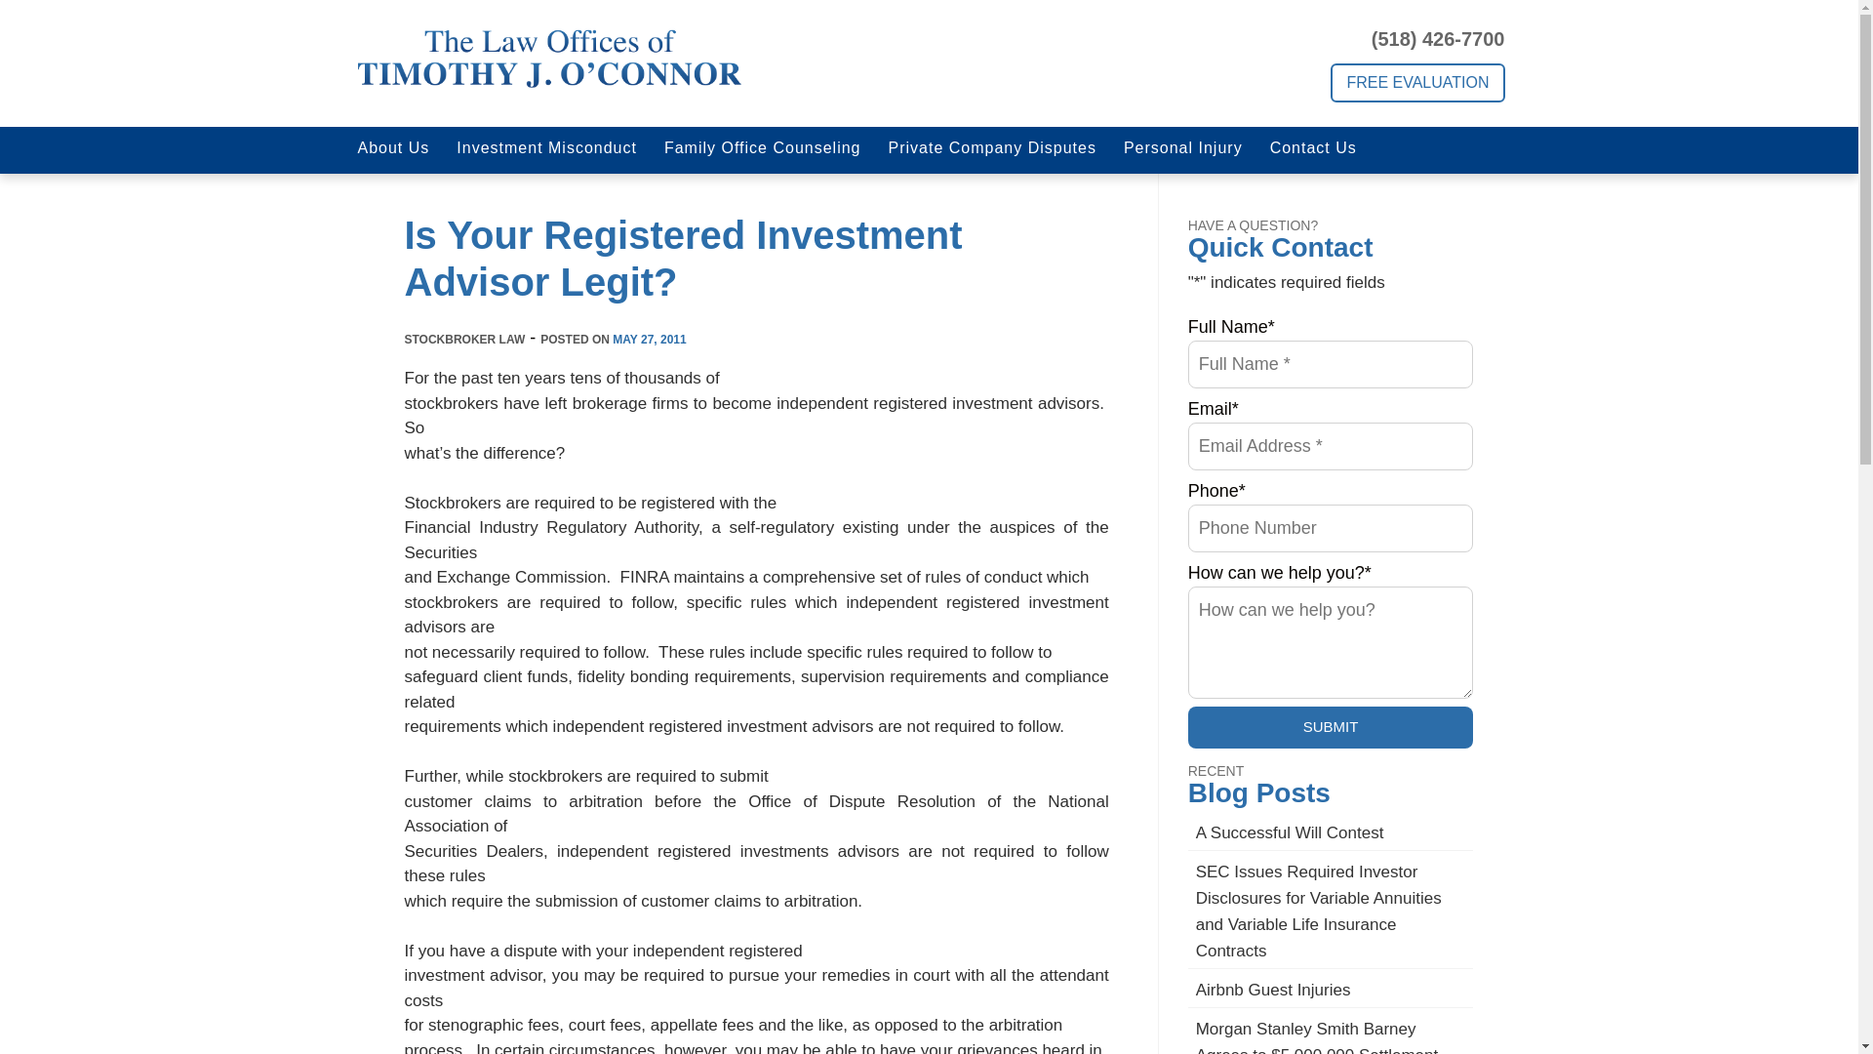  What do you see at coordinates (1183, 150) in the screenshot?
I see `Personal Injury` at bounding box center [1183, 150].